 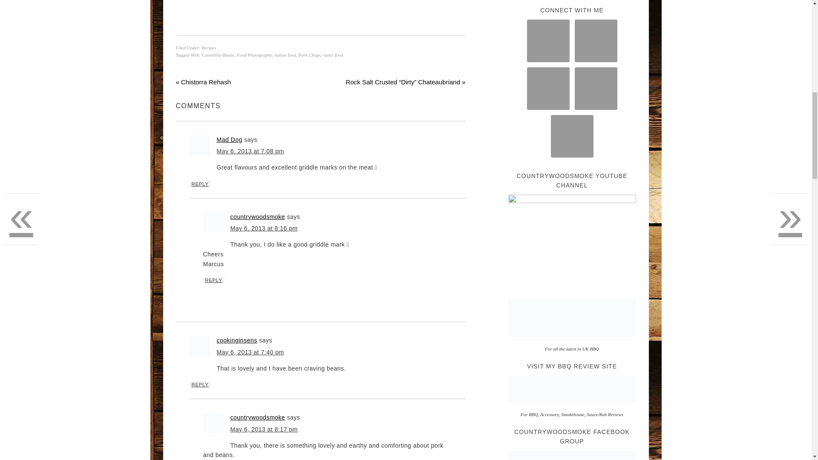 I want to click on Food Photography, so click(x=254, y=55).